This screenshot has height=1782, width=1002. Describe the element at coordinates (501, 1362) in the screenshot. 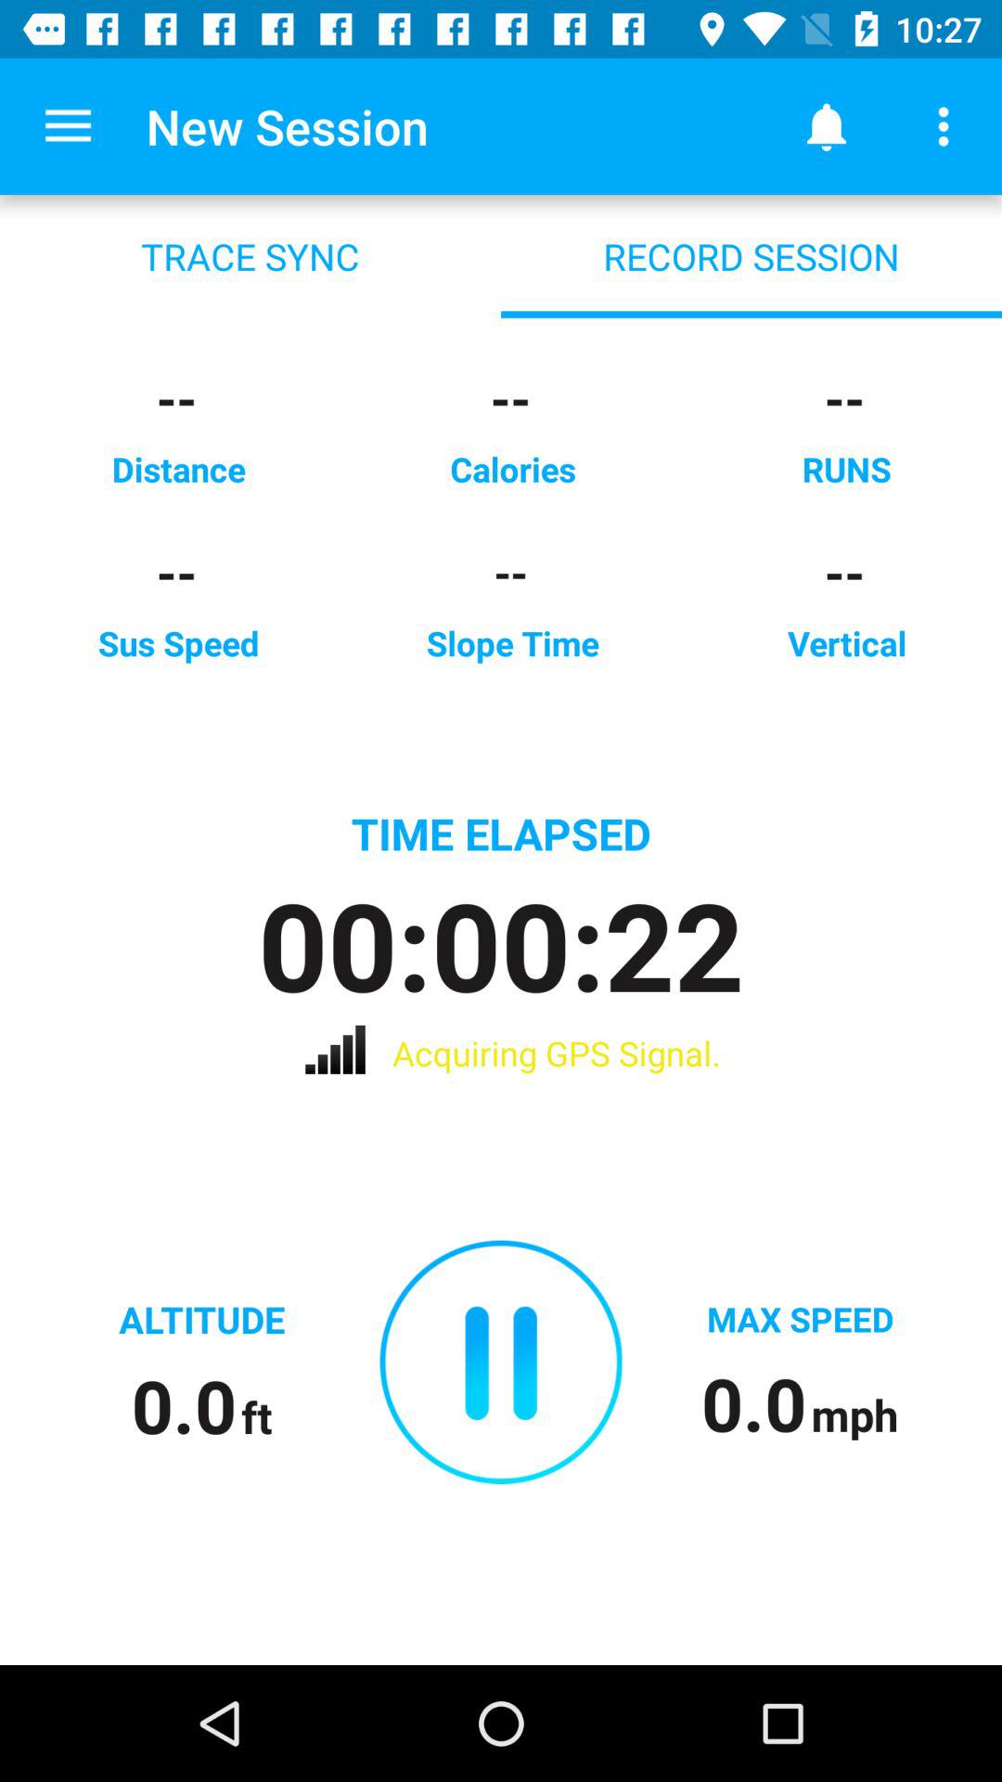

I see `open the icon below acquiring gps signal. icon` at that location.